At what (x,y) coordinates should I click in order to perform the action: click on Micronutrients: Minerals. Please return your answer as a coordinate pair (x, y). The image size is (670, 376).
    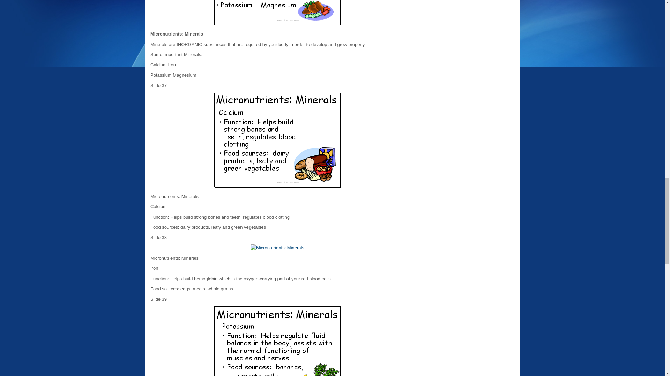
    Looking at the image, I should click on (277, 341).